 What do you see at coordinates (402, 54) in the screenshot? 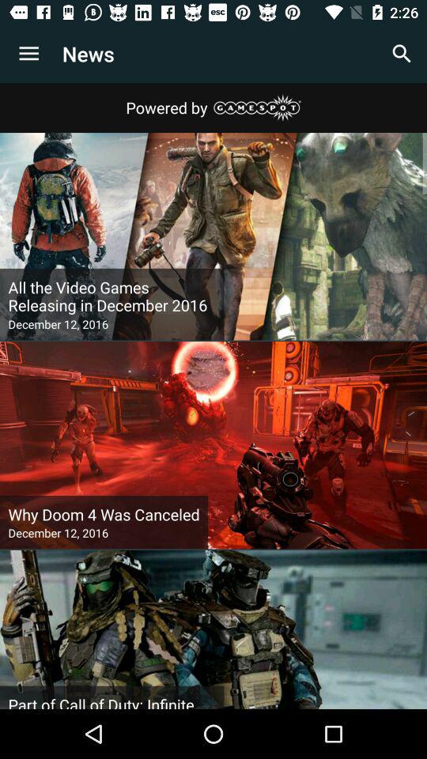
I see `turn off app to the right of the news icon` at bounding box center [402, 54].